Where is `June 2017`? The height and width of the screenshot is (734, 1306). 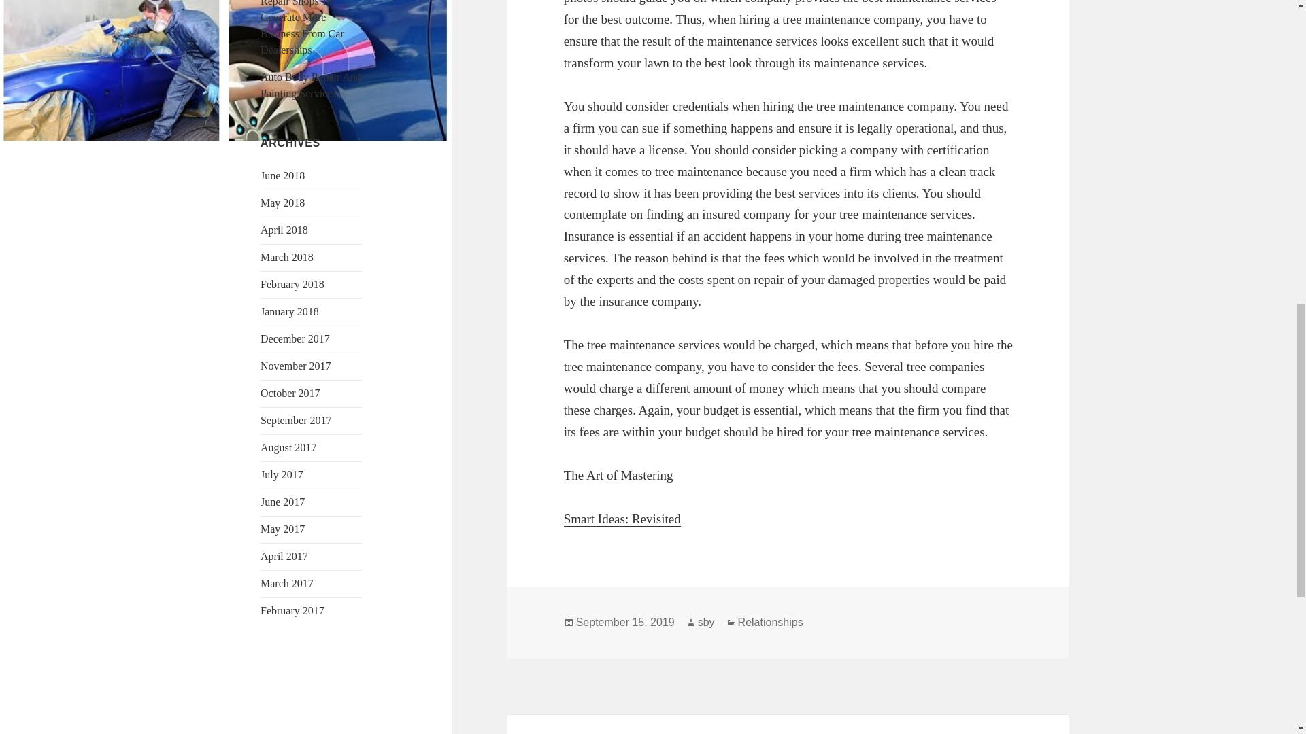
June 2017 is located at coordinates (282, 502).